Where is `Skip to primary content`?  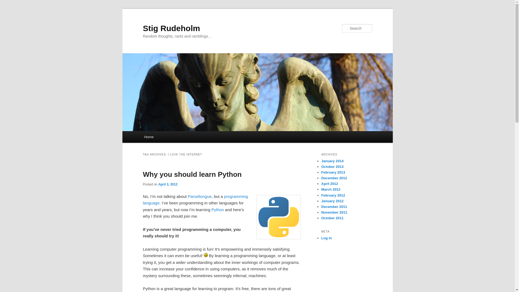
Skip to primary content is located at coordinates (168, 138).